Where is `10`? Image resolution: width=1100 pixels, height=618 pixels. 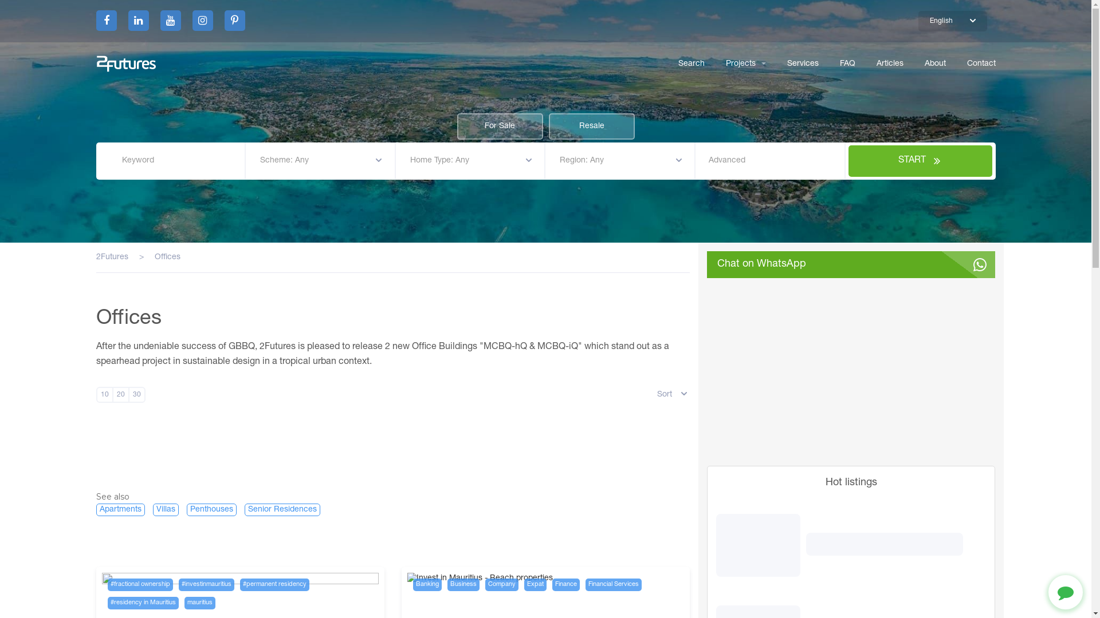 10 is located at coordinates (105, 395).